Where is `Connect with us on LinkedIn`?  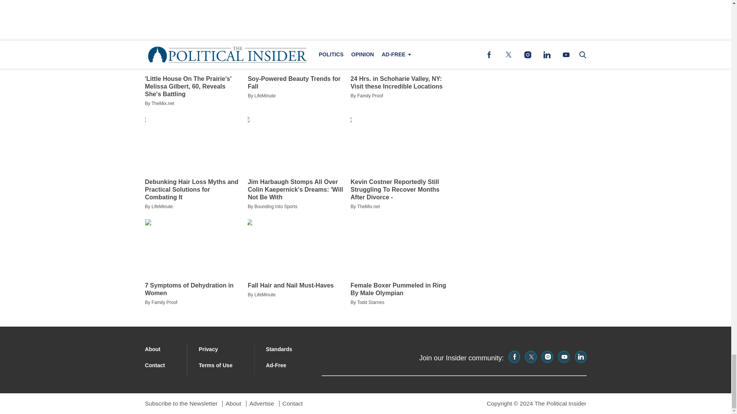 Connect with us on LinkedIn is located at coordinates (580, 356).